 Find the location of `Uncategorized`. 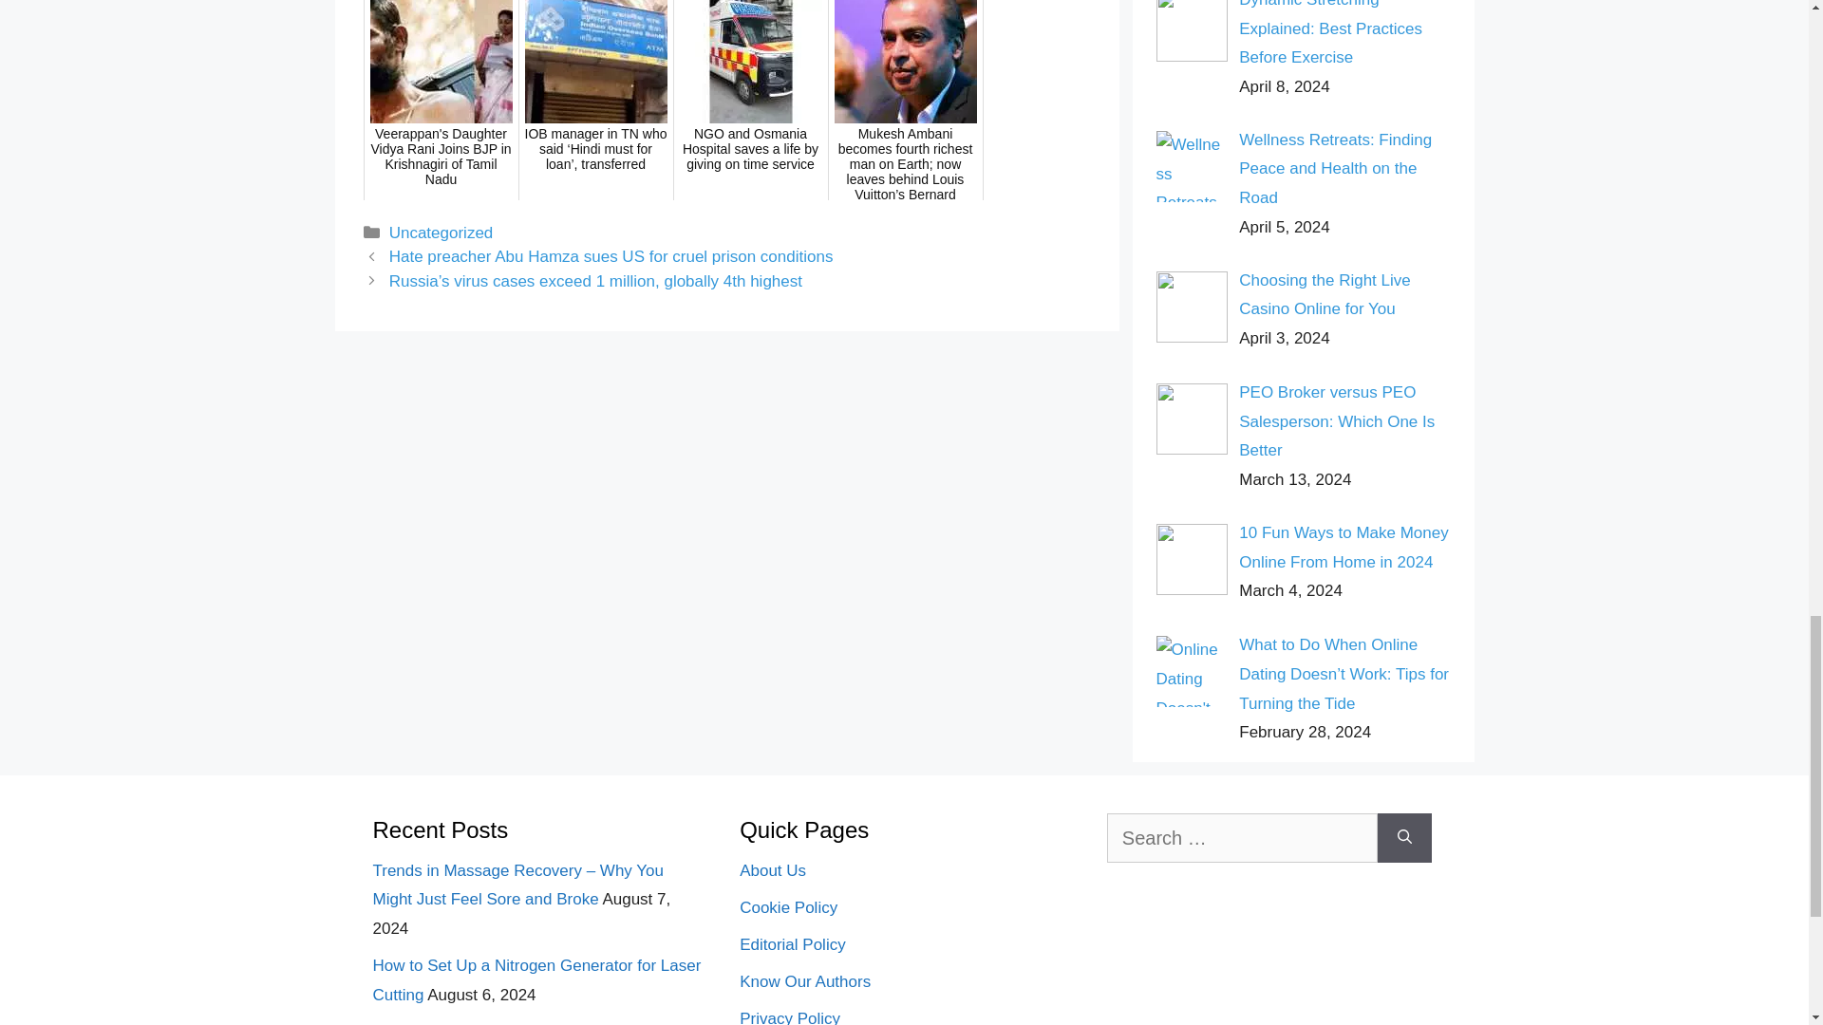

Uncategorized is located at coordinates (442, 233).